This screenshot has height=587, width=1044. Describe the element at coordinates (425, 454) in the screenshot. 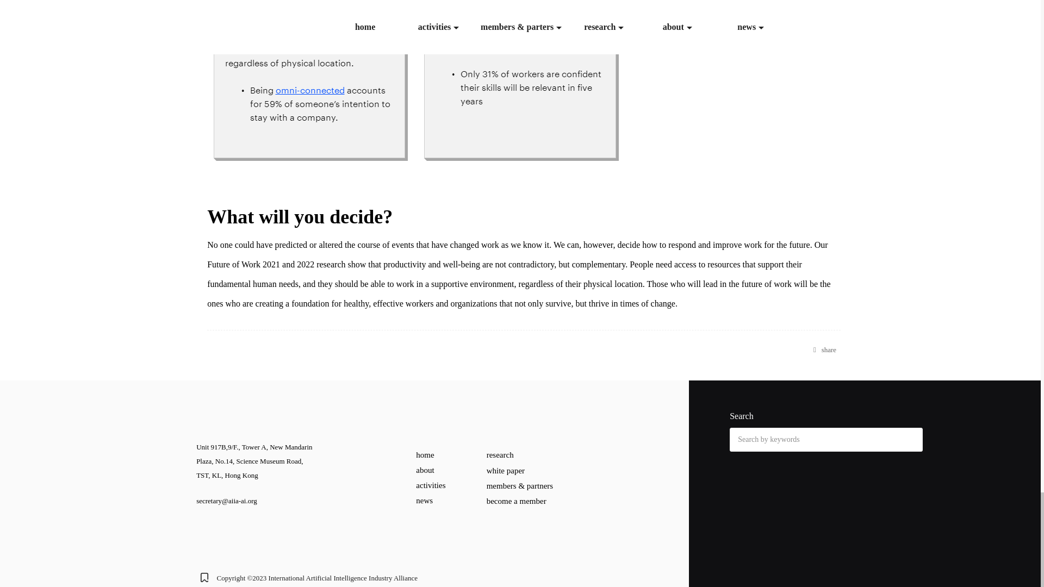

I see `home` at that location.